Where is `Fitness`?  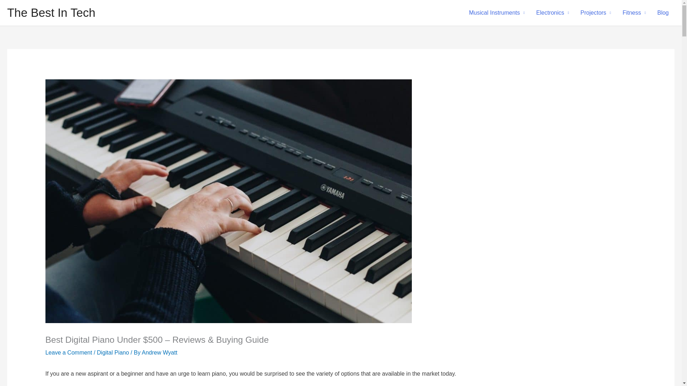
Fitness is located at coordinates (634, 13).